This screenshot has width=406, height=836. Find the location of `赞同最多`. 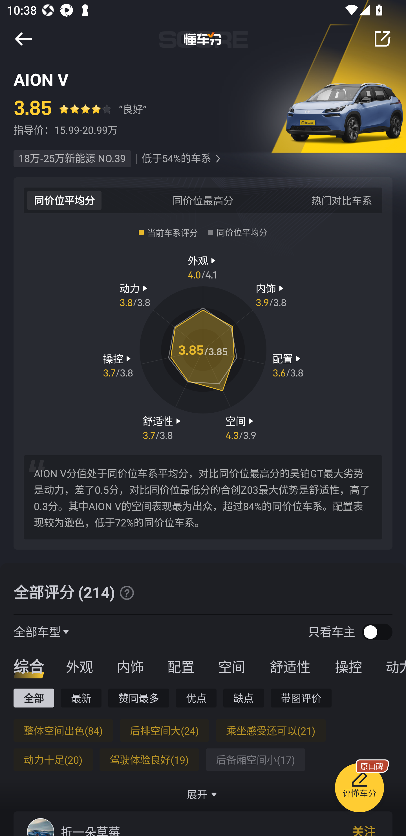

赞同最多 is located at coordinates (139, 698).